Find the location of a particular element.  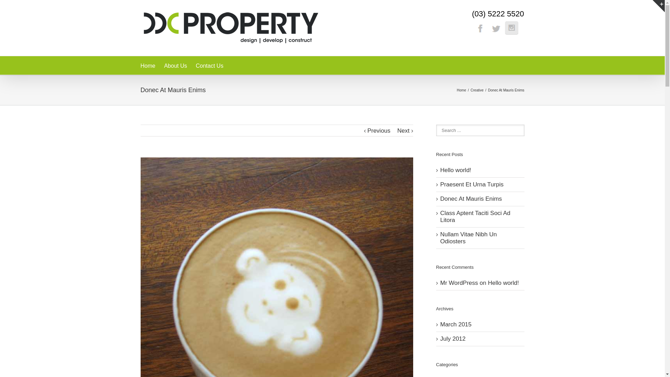

Creative is located at coordinates (478, 90).